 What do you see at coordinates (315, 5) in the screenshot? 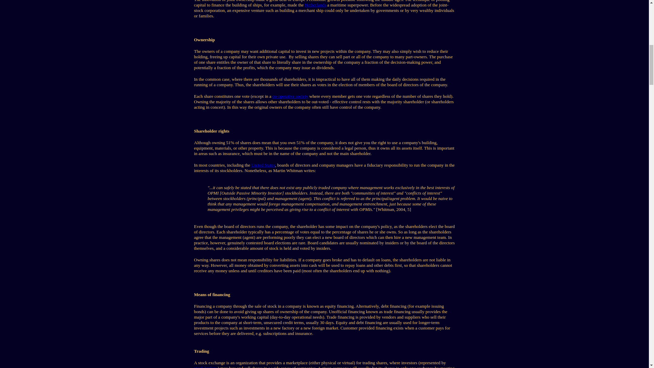
I see `Netherlands` at bounding box center [315, 5].